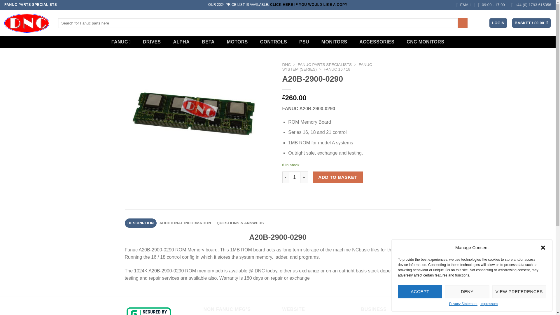 The height and width of the screenshot is (315, 560). What do you see at coordinates (464, 5) in the screenshot?
I see `EMAIL` at bounding box center [464, 5].